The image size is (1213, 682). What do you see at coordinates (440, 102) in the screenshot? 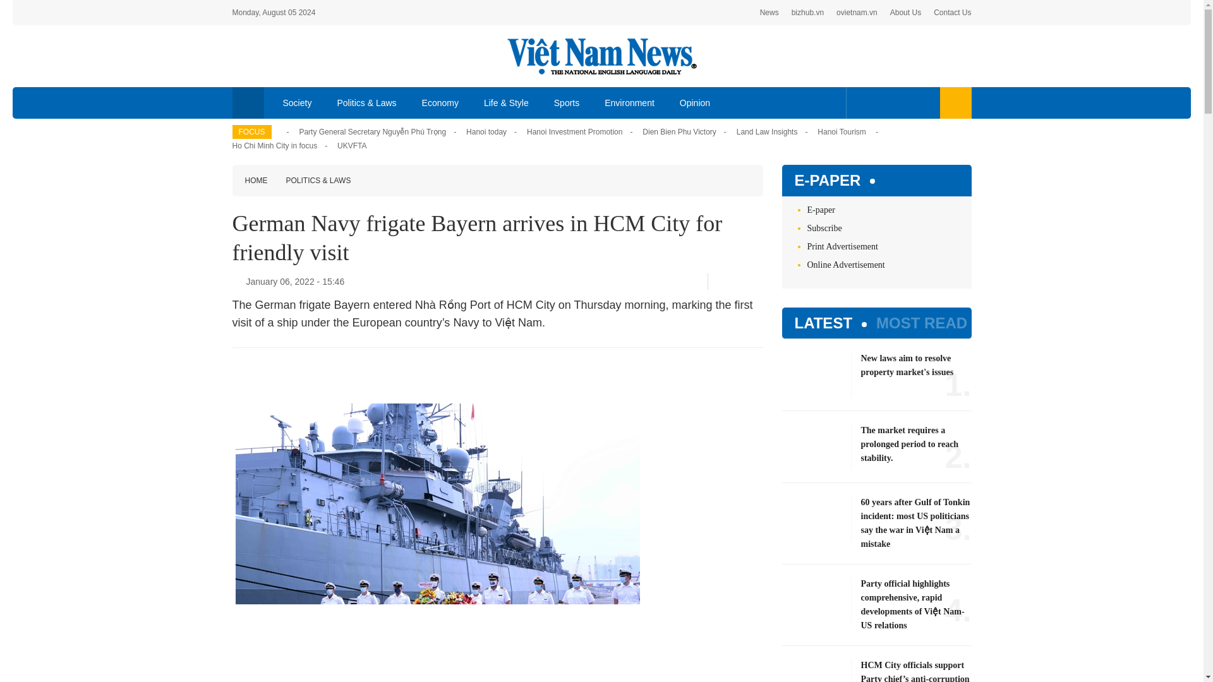
I see `Economy` at bounding box center [440, 102].